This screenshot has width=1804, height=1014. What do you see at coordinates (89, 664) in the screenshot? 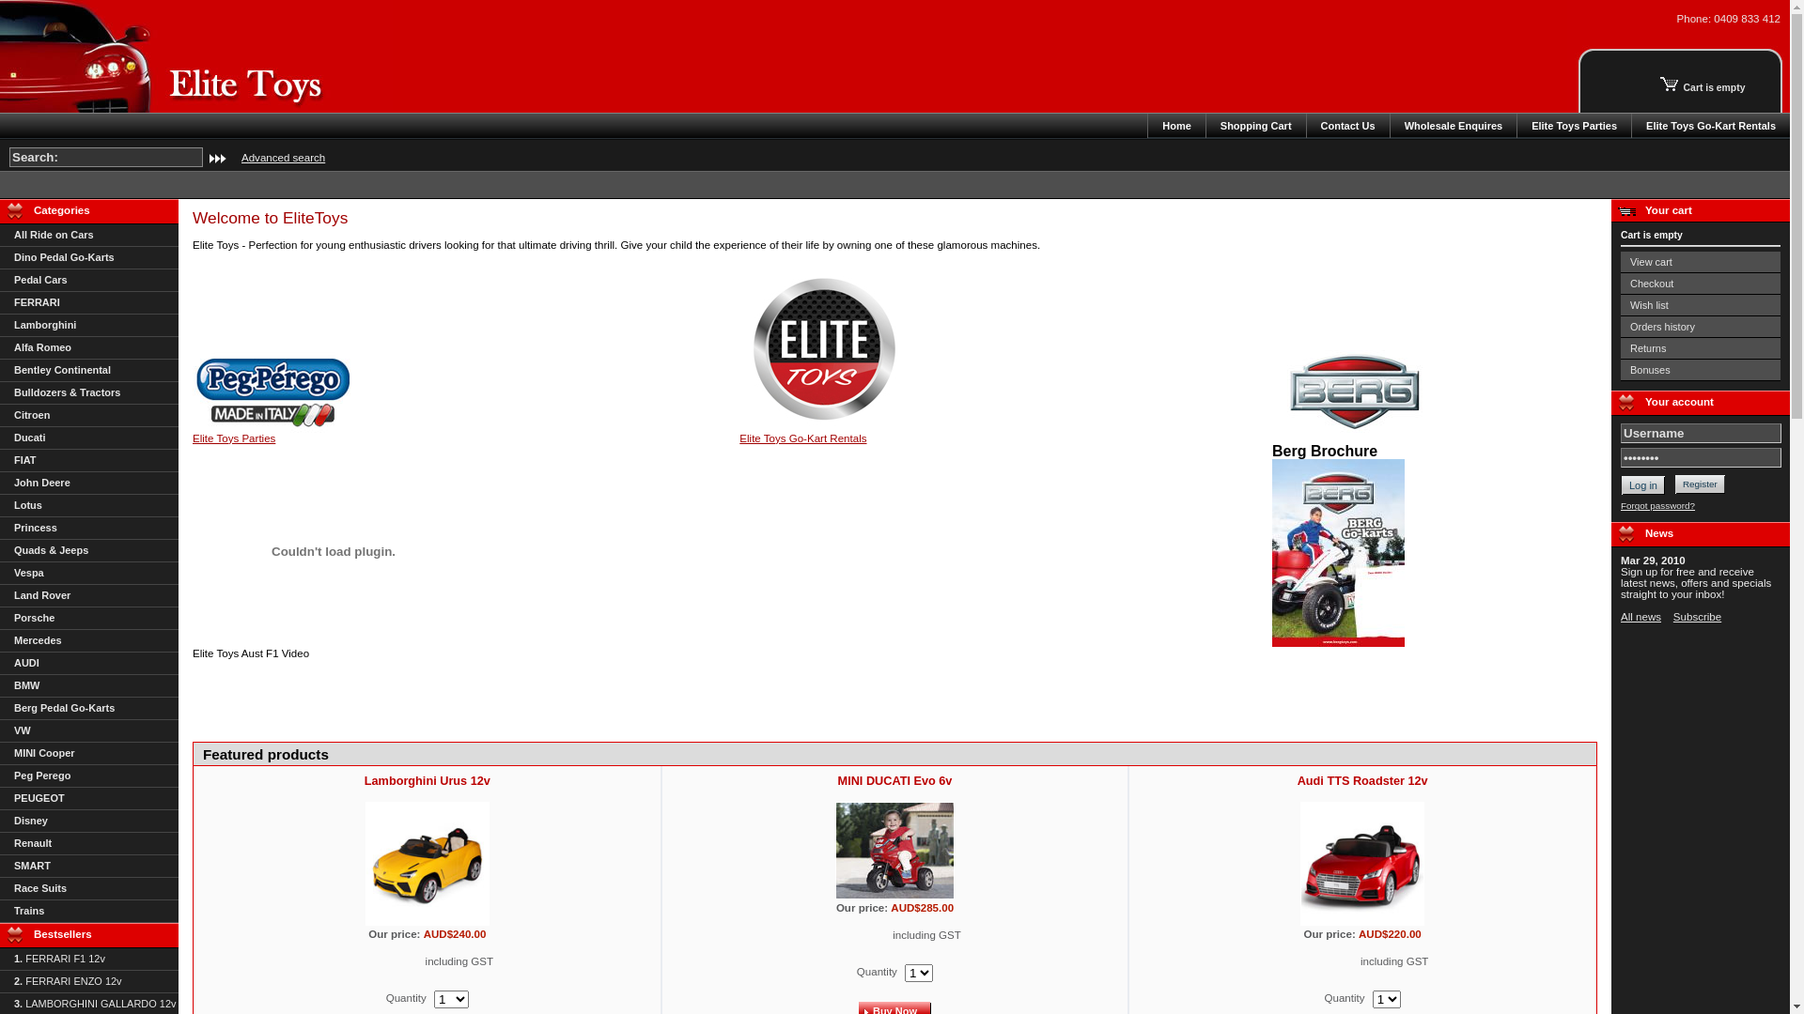
I see `AUDI` at bounding box center [89, 664].